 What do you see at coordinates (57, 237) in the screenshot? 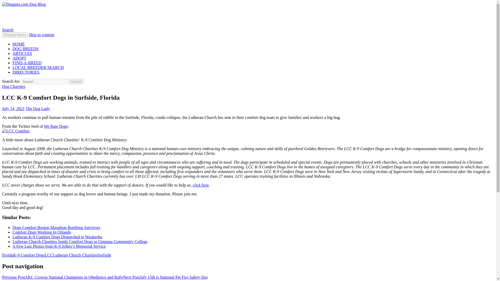
I see `Lutheran K-9 Comfort Dogs Dispatched to Waukesha` at bounding box center [57, 237].